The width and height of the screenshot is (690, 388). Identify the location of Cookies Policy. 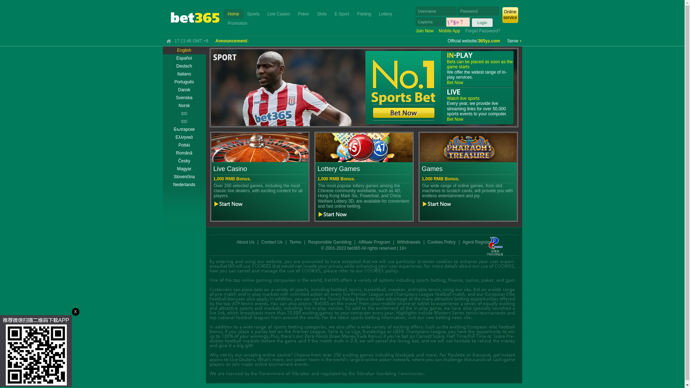
(441, 242).